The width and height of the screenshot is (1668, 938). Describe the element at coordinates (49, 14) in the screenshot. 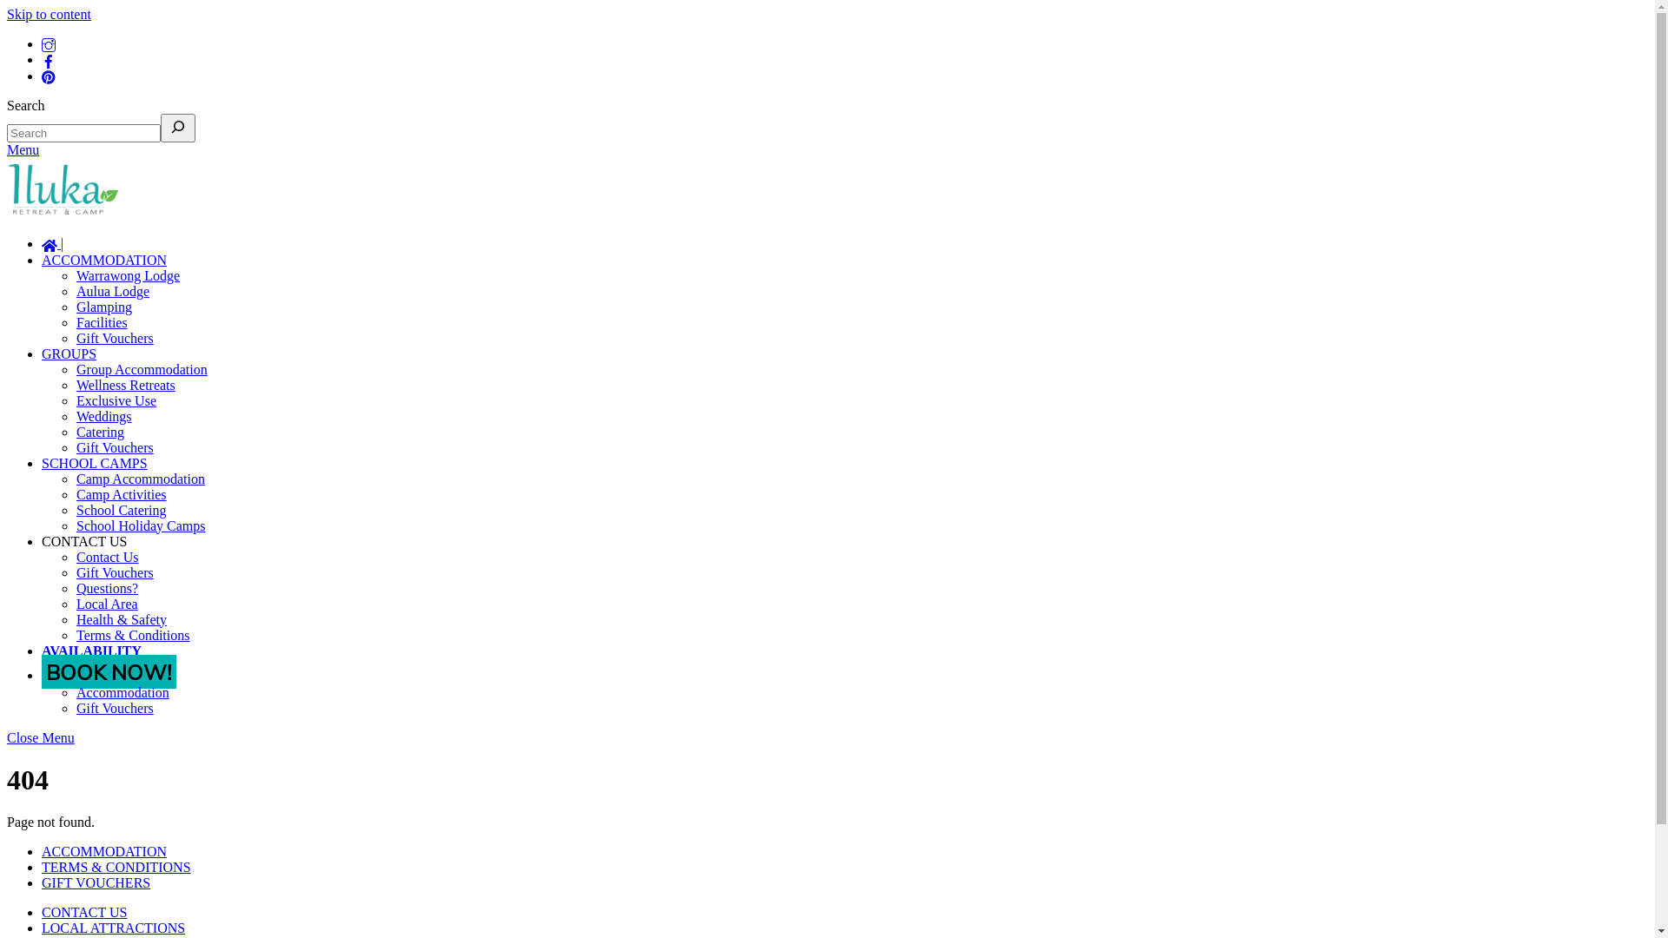

I see `Skip to content` at that location.